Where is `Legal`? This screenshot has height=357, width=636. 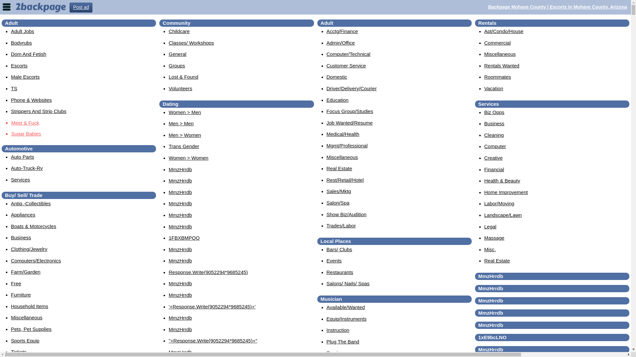
Legal is located at coordinates (490, 226).